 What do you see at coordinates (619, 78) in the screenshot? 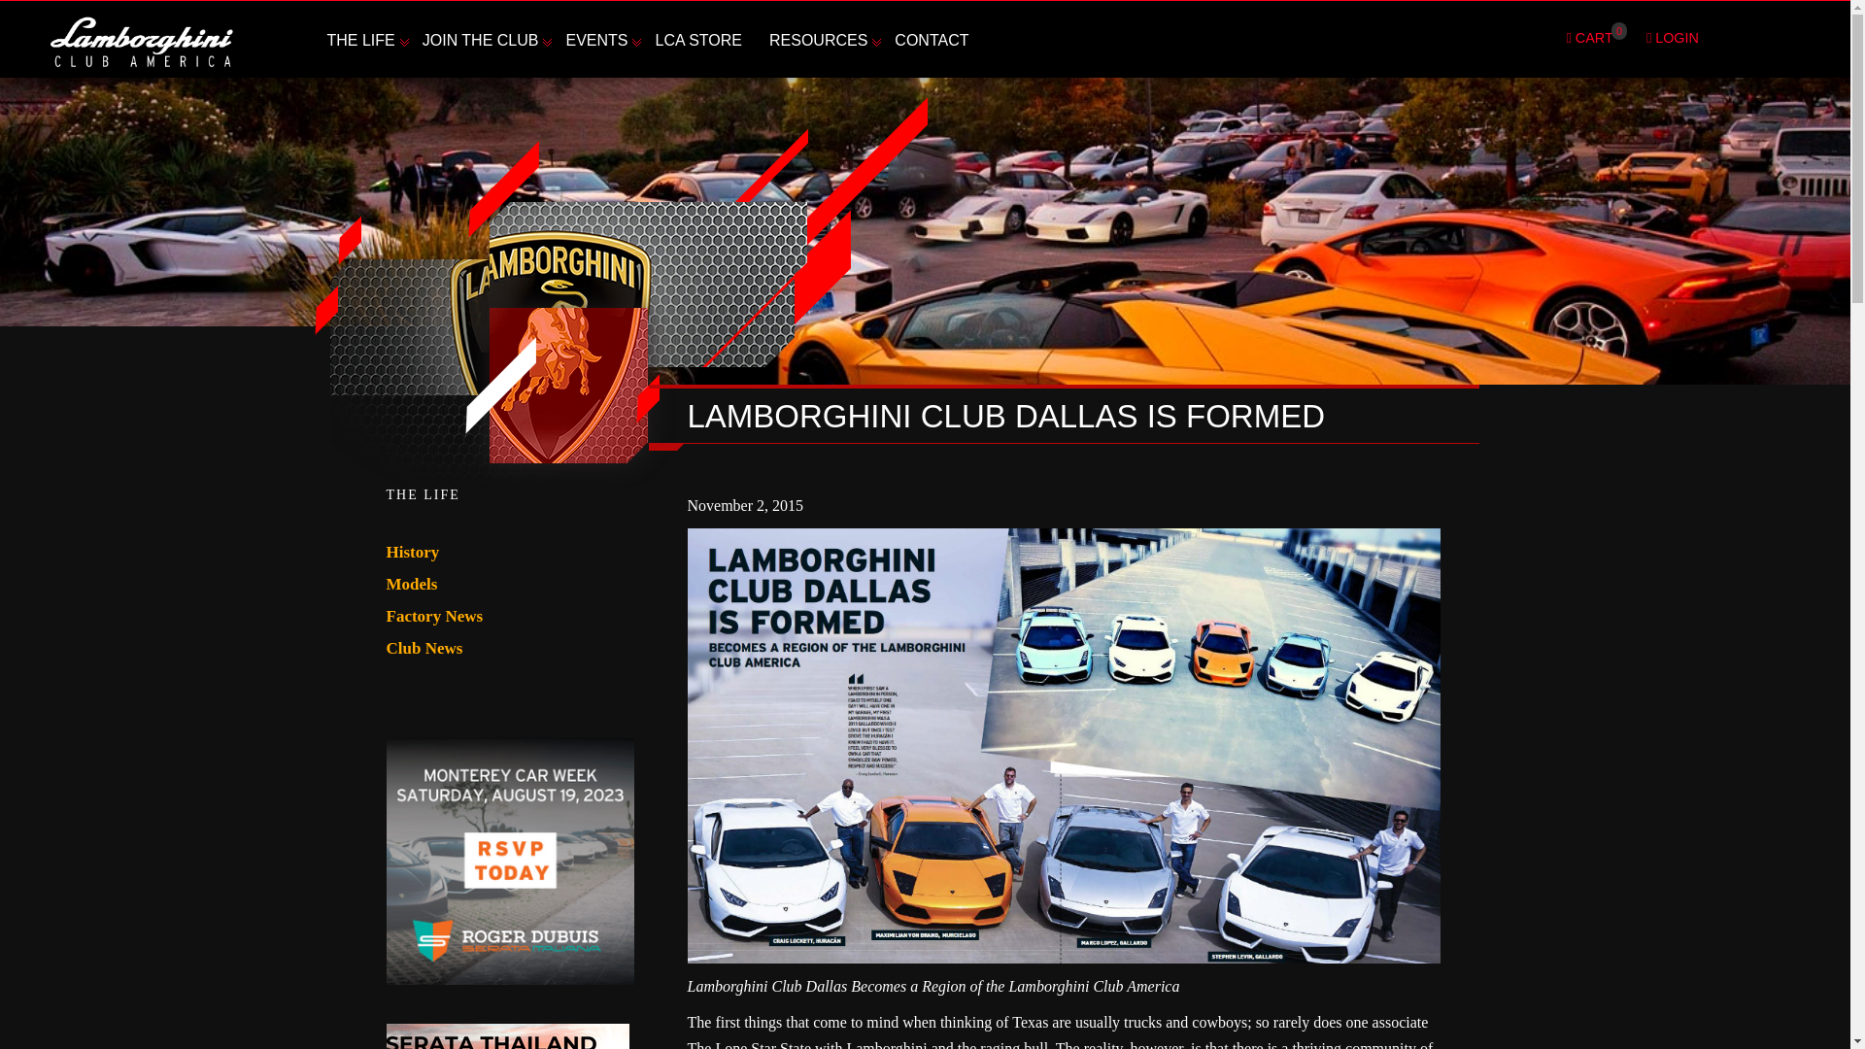
I see `FERRUCCIO LAMBORGHINI` at bounding box center [619, 78].